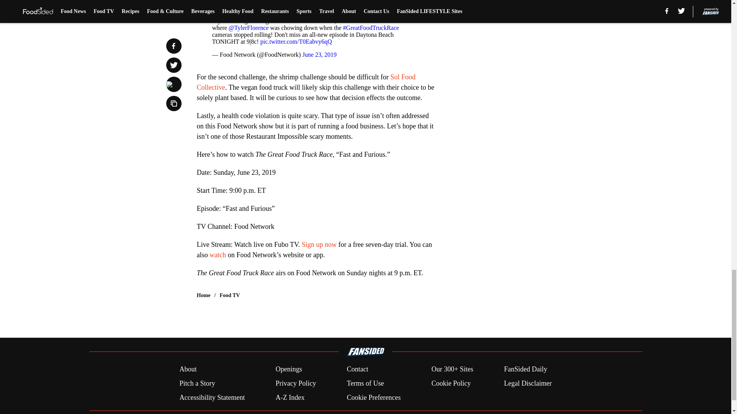 Image resolution: width=737 pixels, height=414 pixels. Describe the element at coordinates (526, 370) in the screenshot. I see `FanSided Daily` at that location.